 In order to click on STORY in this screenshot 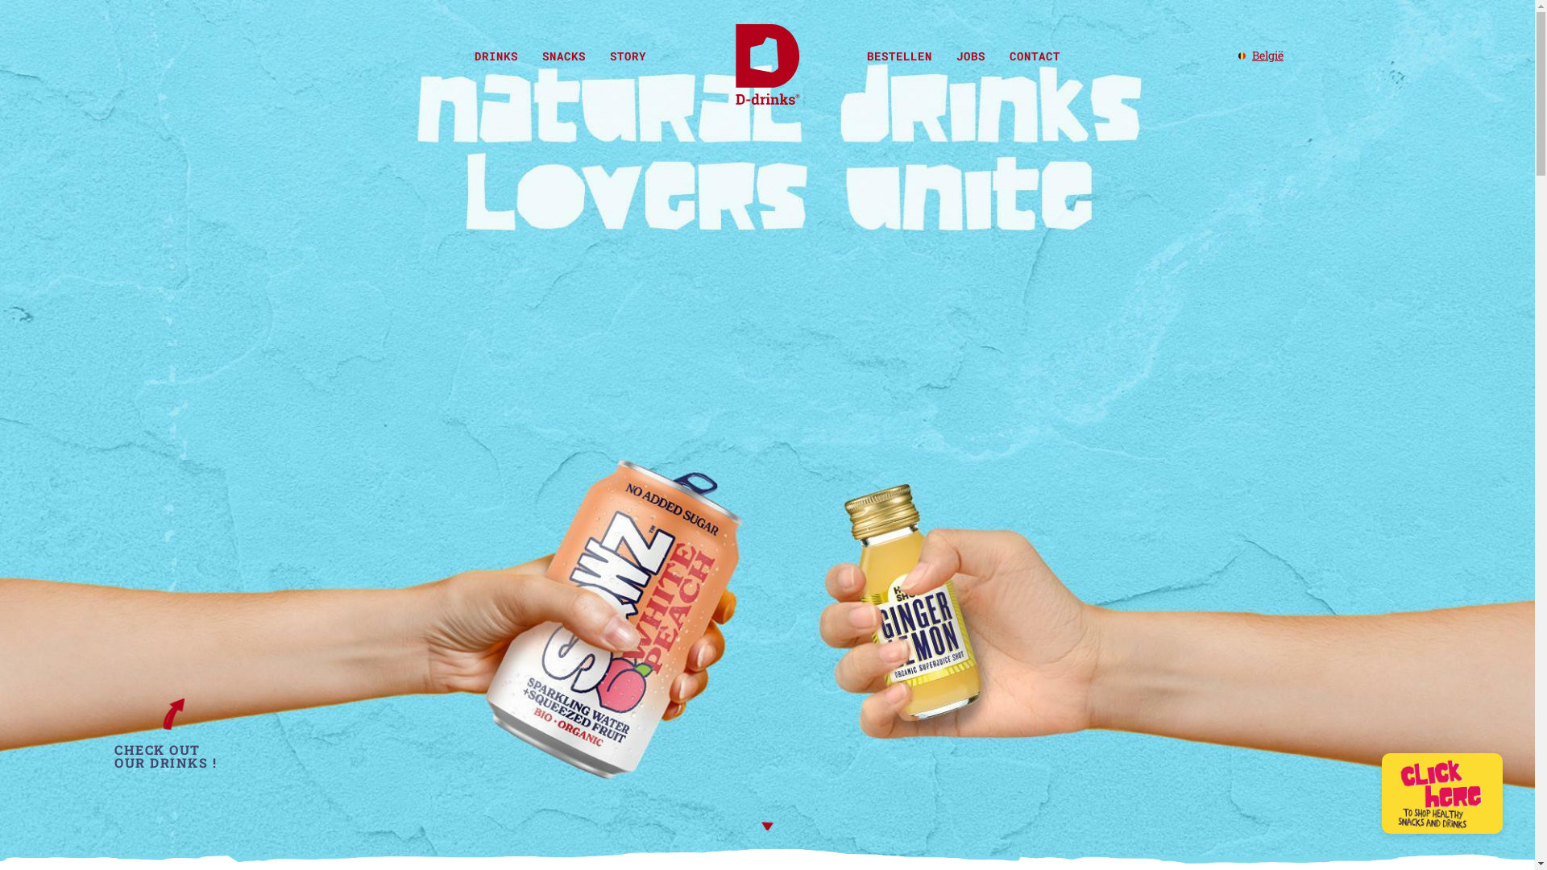, I will do `click(628, 56)`.